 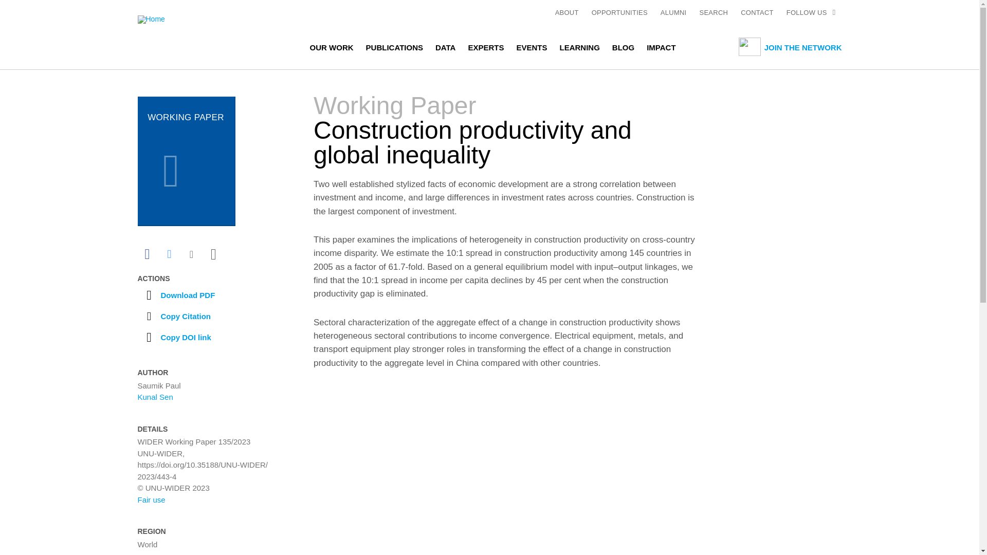 I want to click on EVENTS, so click(x=532, y=47).